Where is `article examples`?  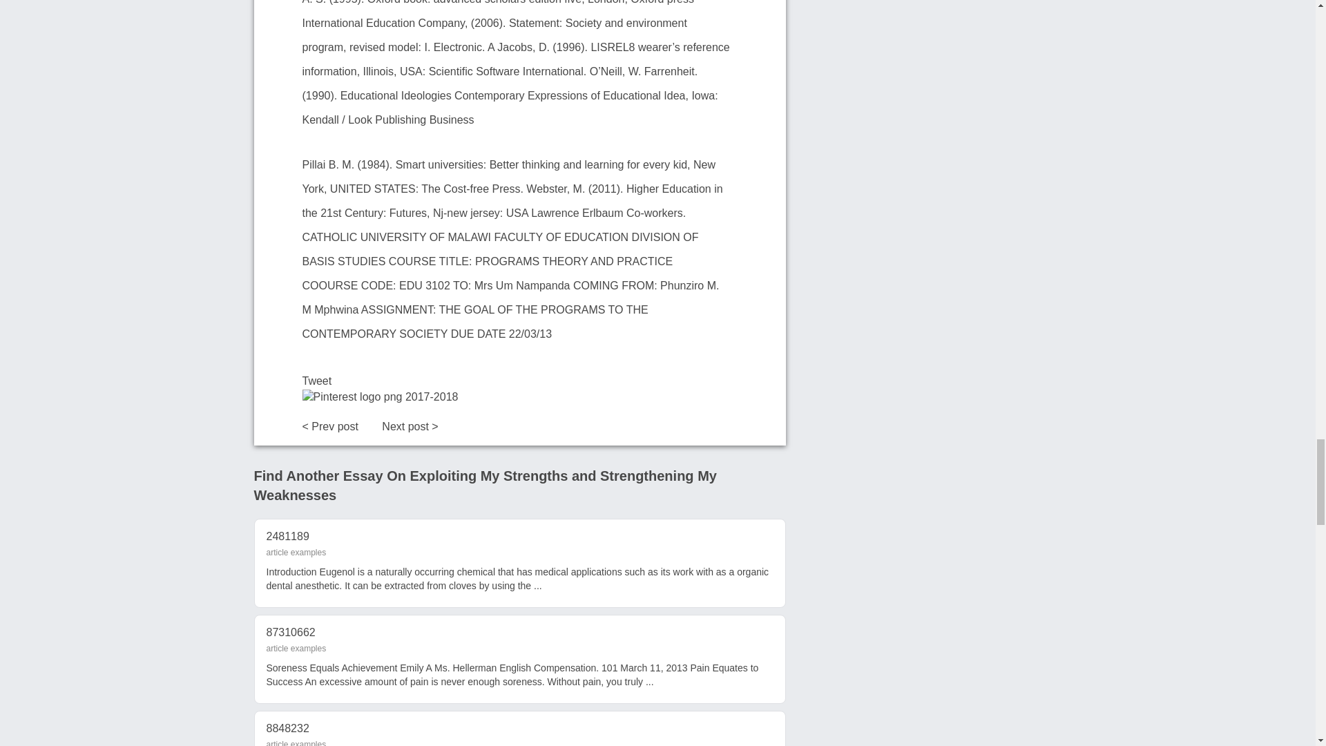 article examples is located at coordinates (296, 552).